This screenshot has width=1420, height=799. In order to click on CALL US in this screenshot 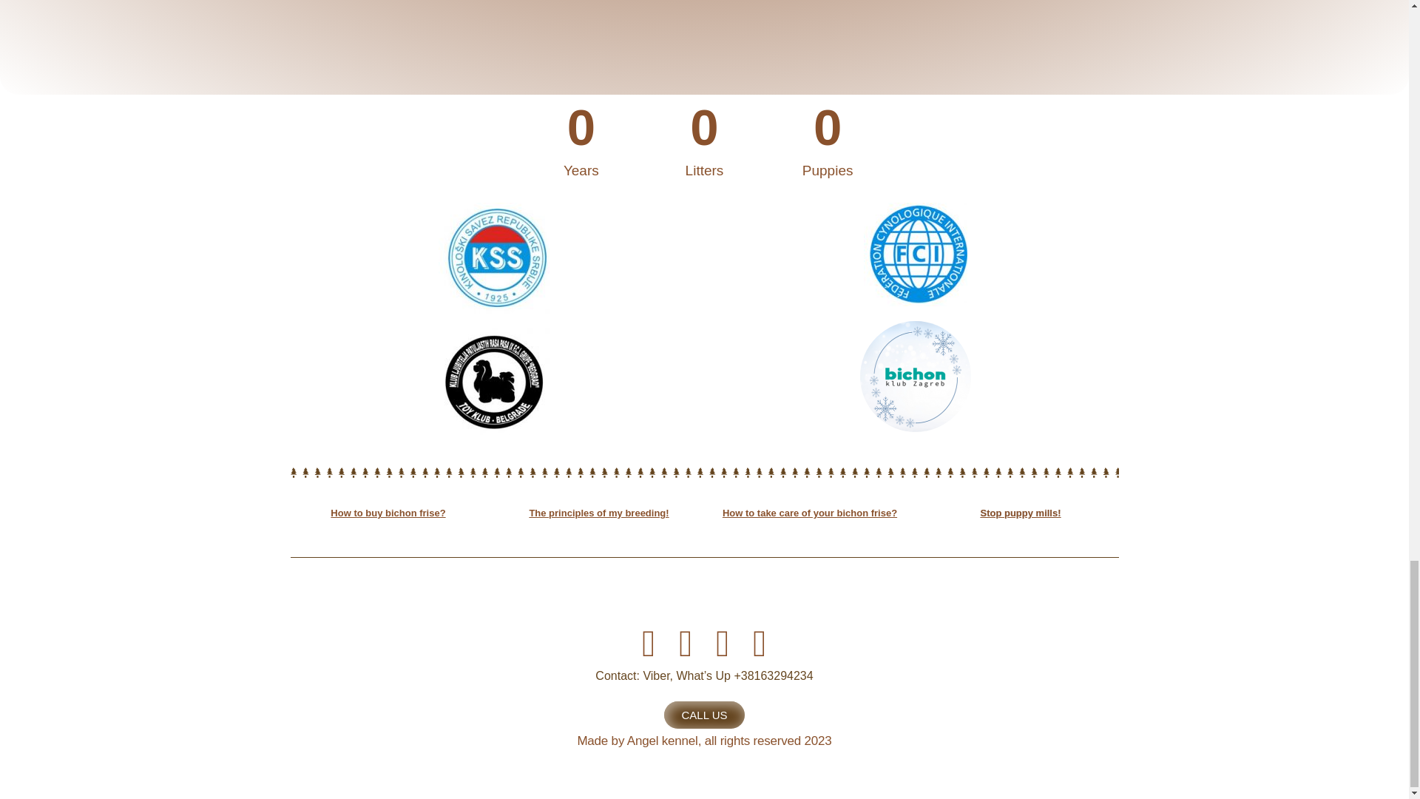, I will do `click(705, 715)`.